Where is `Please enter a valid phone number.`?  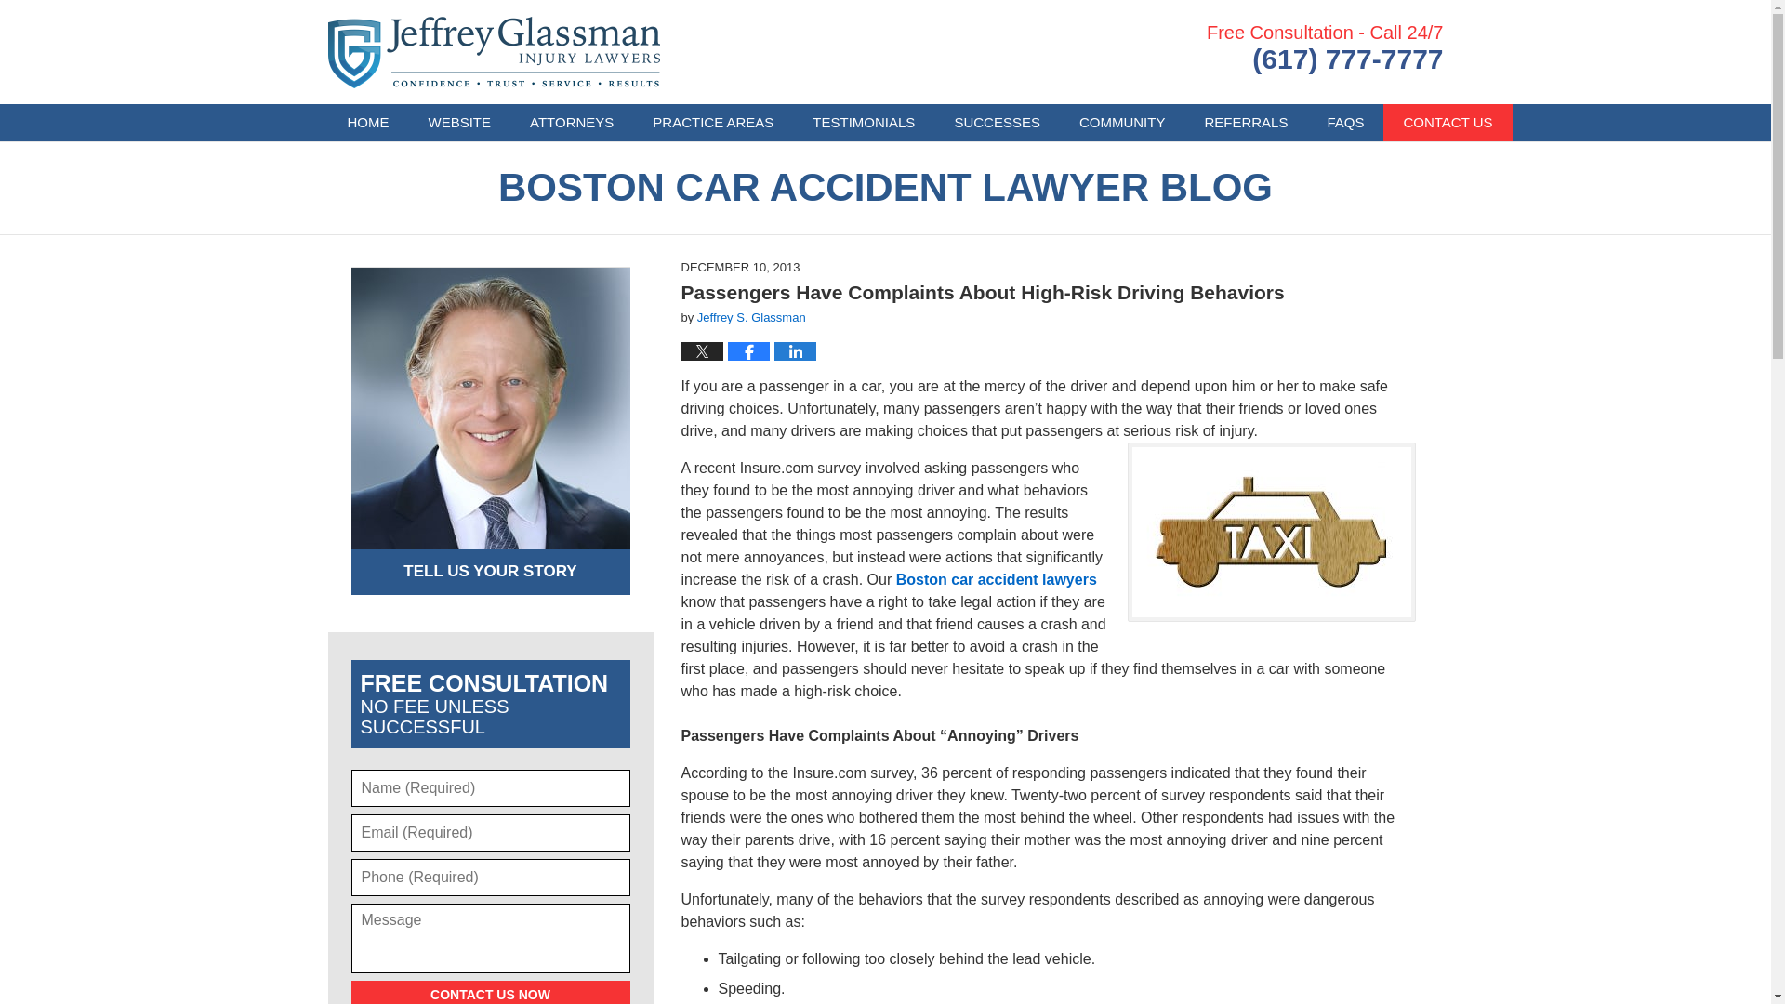
Please enter a valid phone number. is located at coordinates (491, 878).